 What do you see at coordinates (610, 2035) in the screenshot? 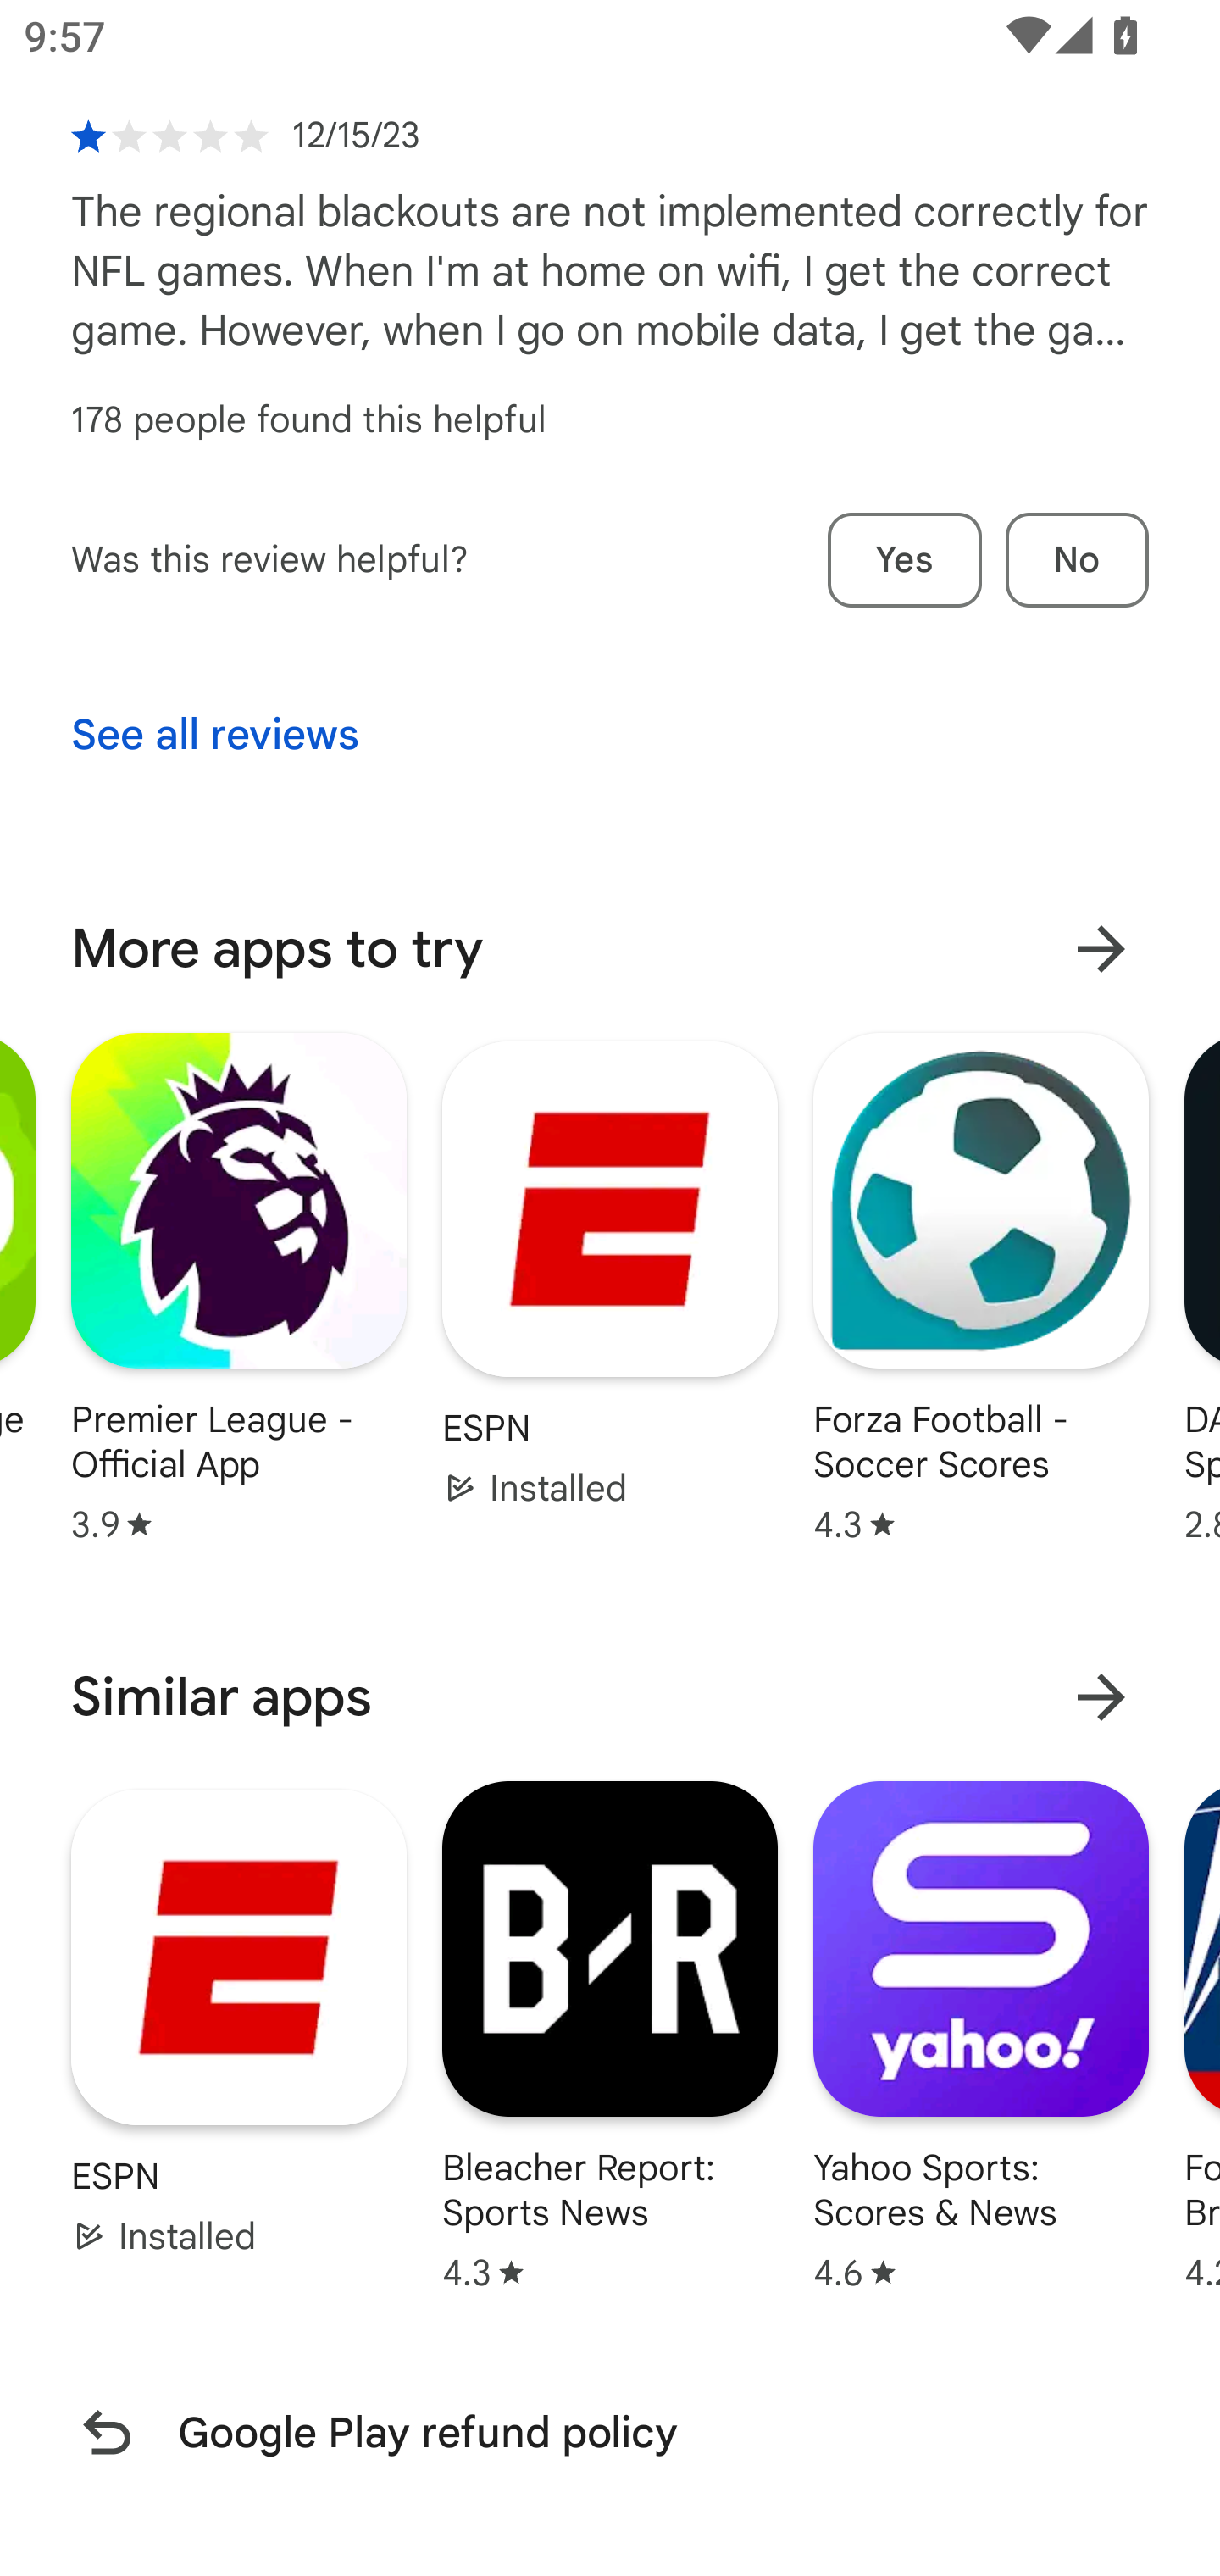
I see `Bleacher Report: Sports News
Star rating: 4.3
` at bounding box center [610, 2035].